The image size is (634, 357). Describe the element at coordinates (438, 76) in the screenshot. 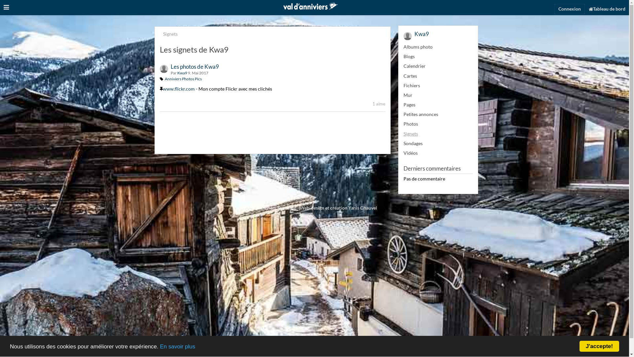

I see `Cartes` at that location.